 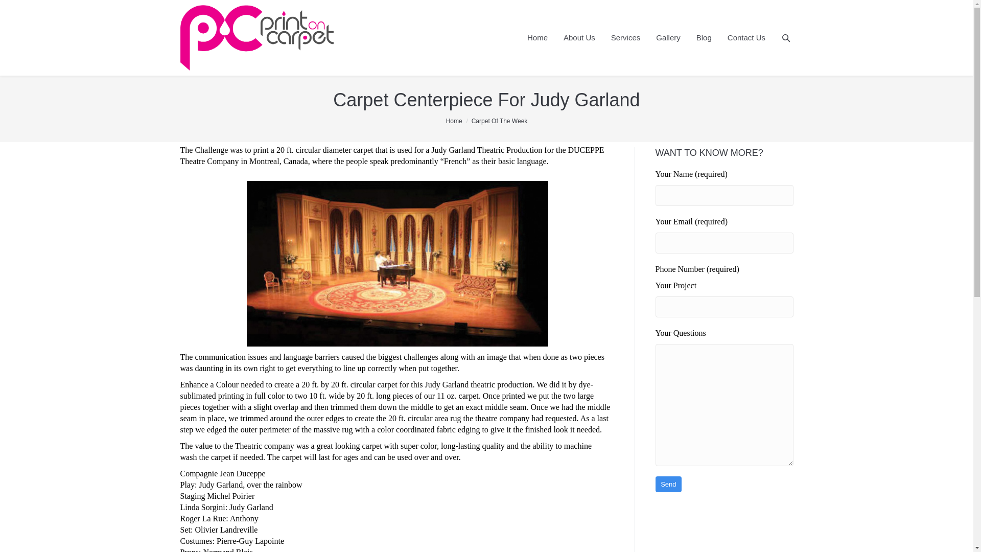 What do you see at coordinates (668, 38) in the screenshot?
I see `Gallery` at bounding box center [668, 38].